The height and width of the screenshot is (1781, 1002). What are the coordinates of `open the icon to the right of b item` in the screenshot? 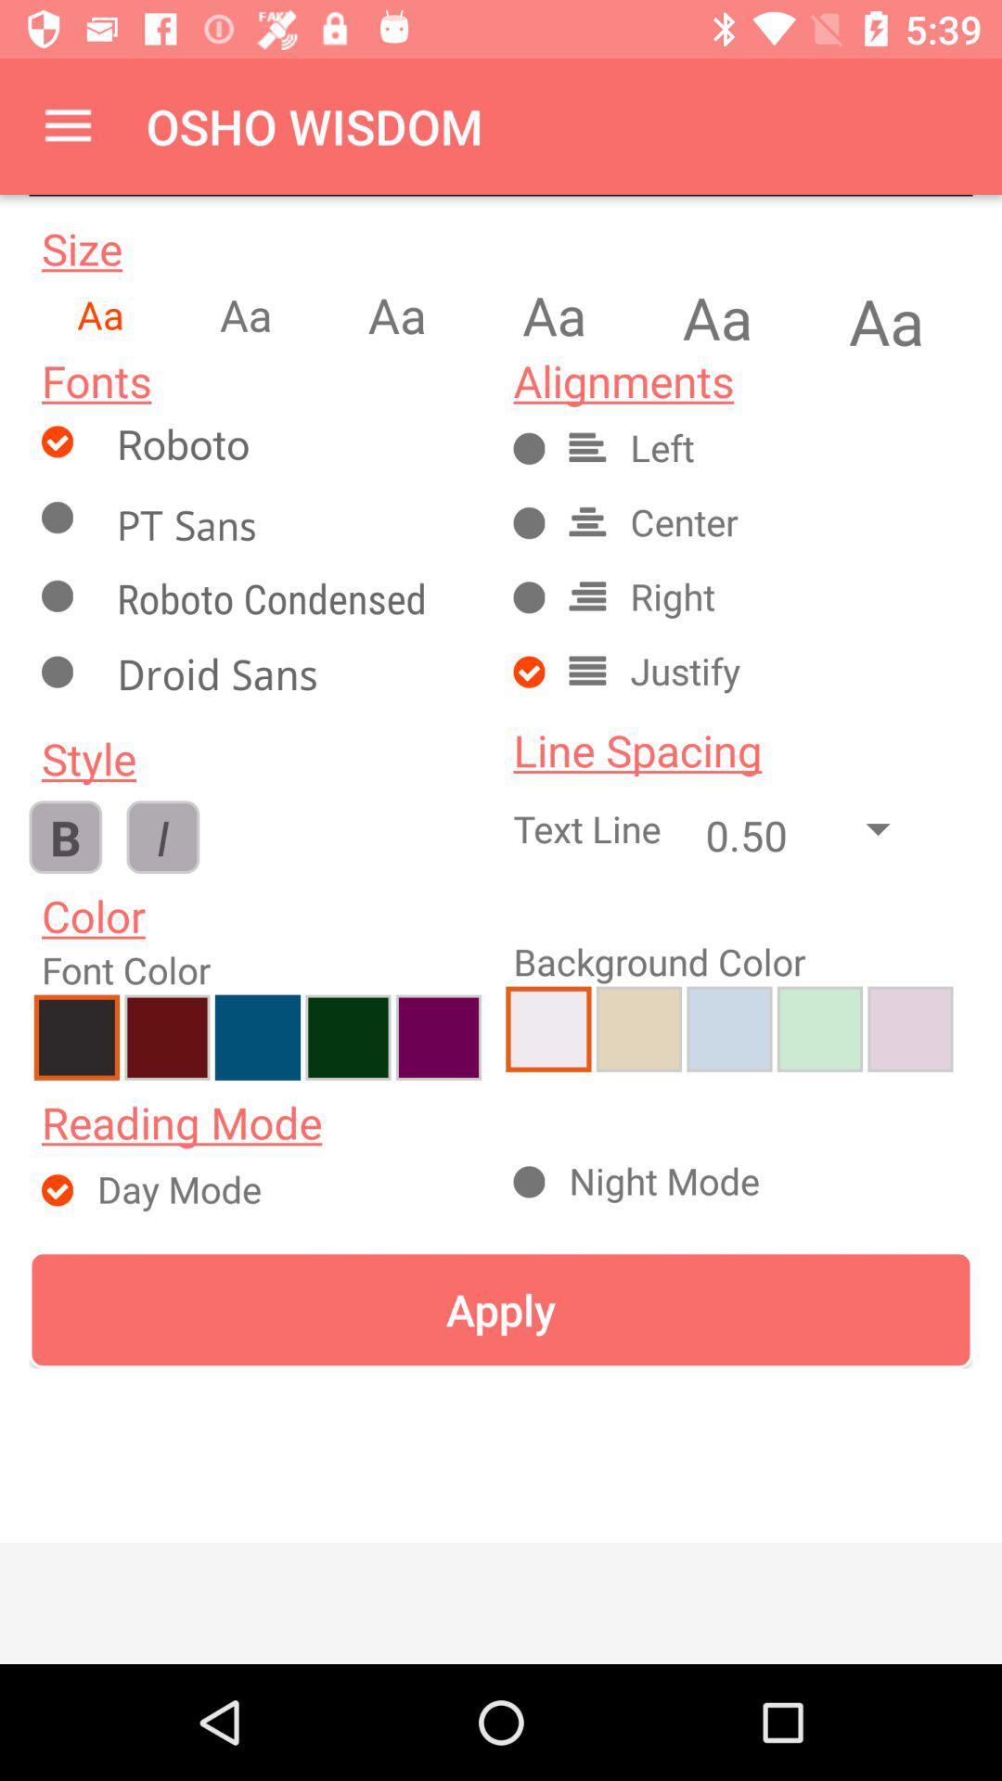 It's located at (163, 837).